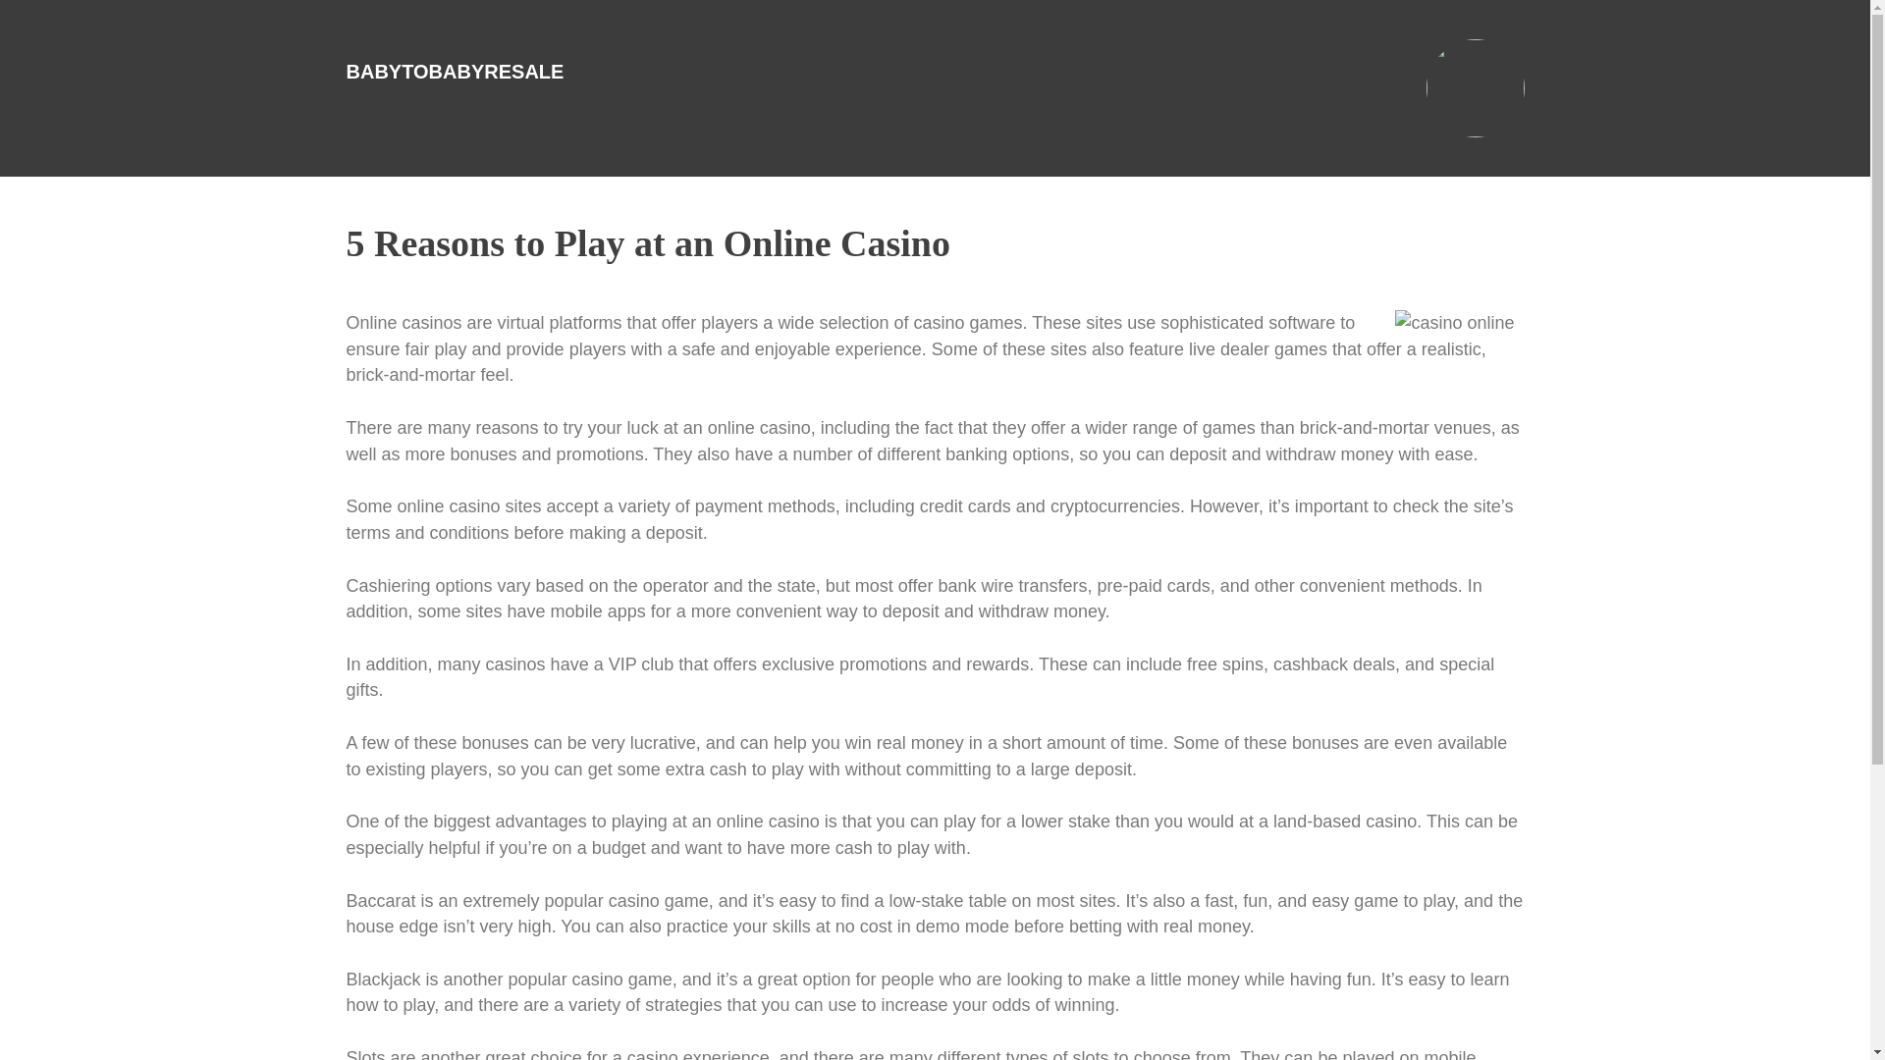 Image resolution: width=1885 pixels, height=1060 pixels. I want to click on babytobabyresale, so click(454, 71).